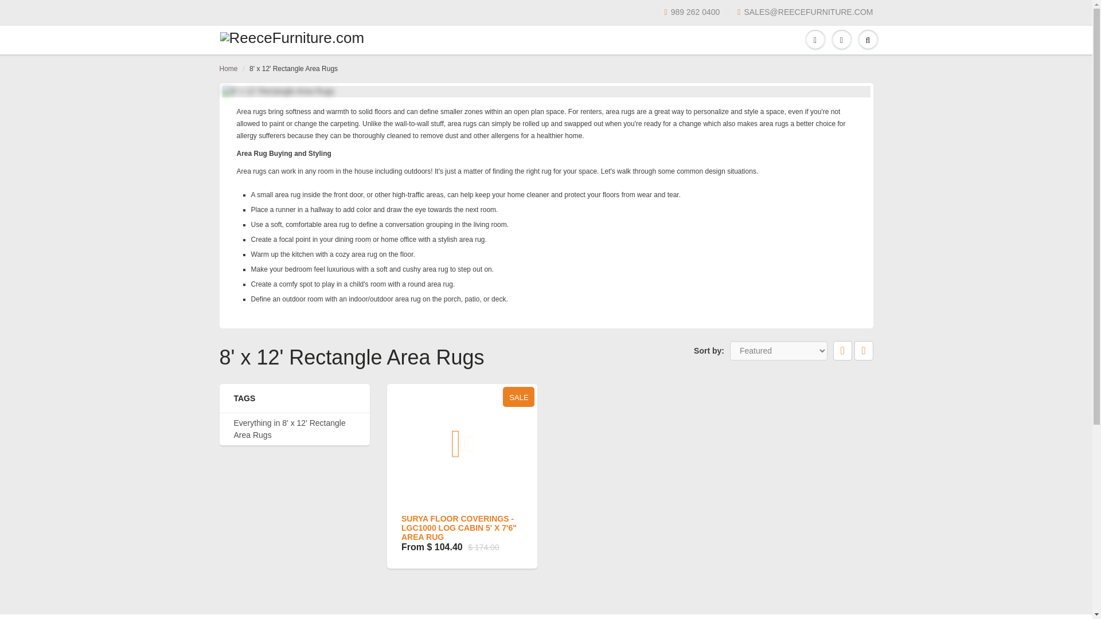 The width and height of the screenshot is (1101, 619). I want to click on SURYA FLOOR COVERINGS - LGC1000 LOG CABIN 5' X 7'6" AREA RUG, so click(459, 528).